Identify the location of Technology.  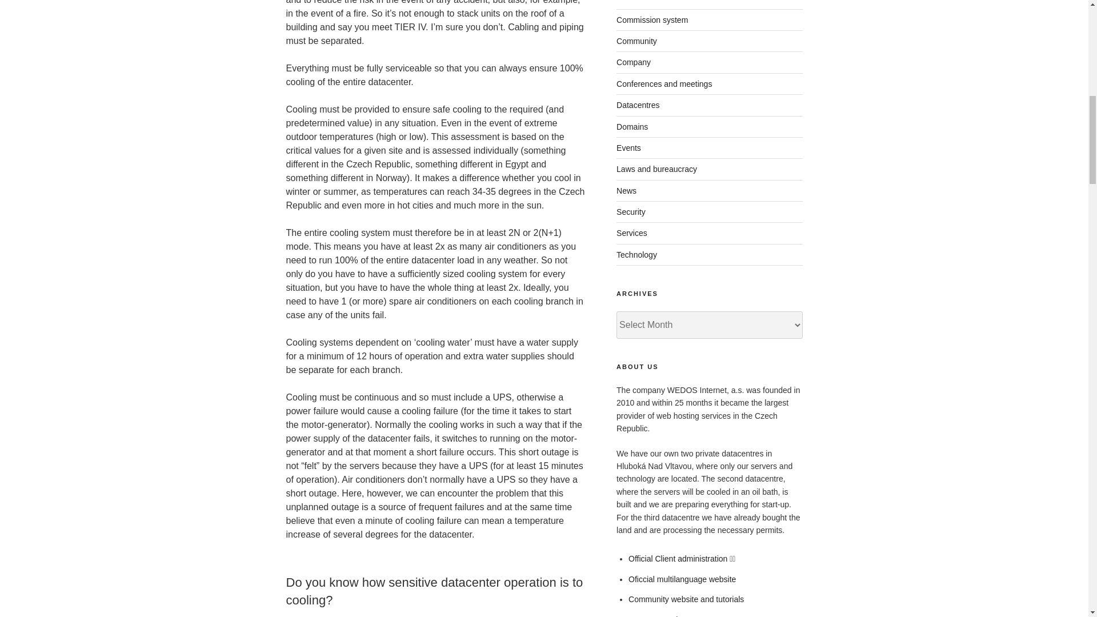
(636, 255).